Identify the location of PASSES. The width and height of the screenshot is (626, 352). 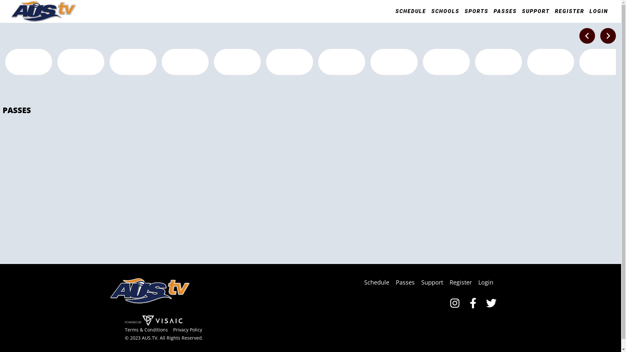
(510, 11).